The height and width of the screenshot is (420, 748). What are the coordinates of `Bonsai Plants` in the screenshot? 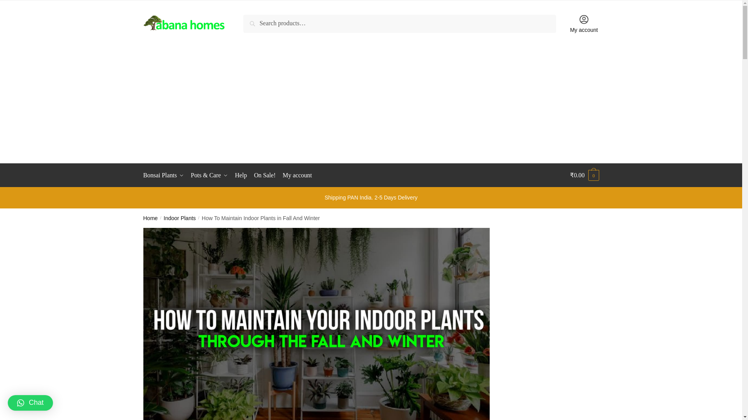 It's located at (165, 175).